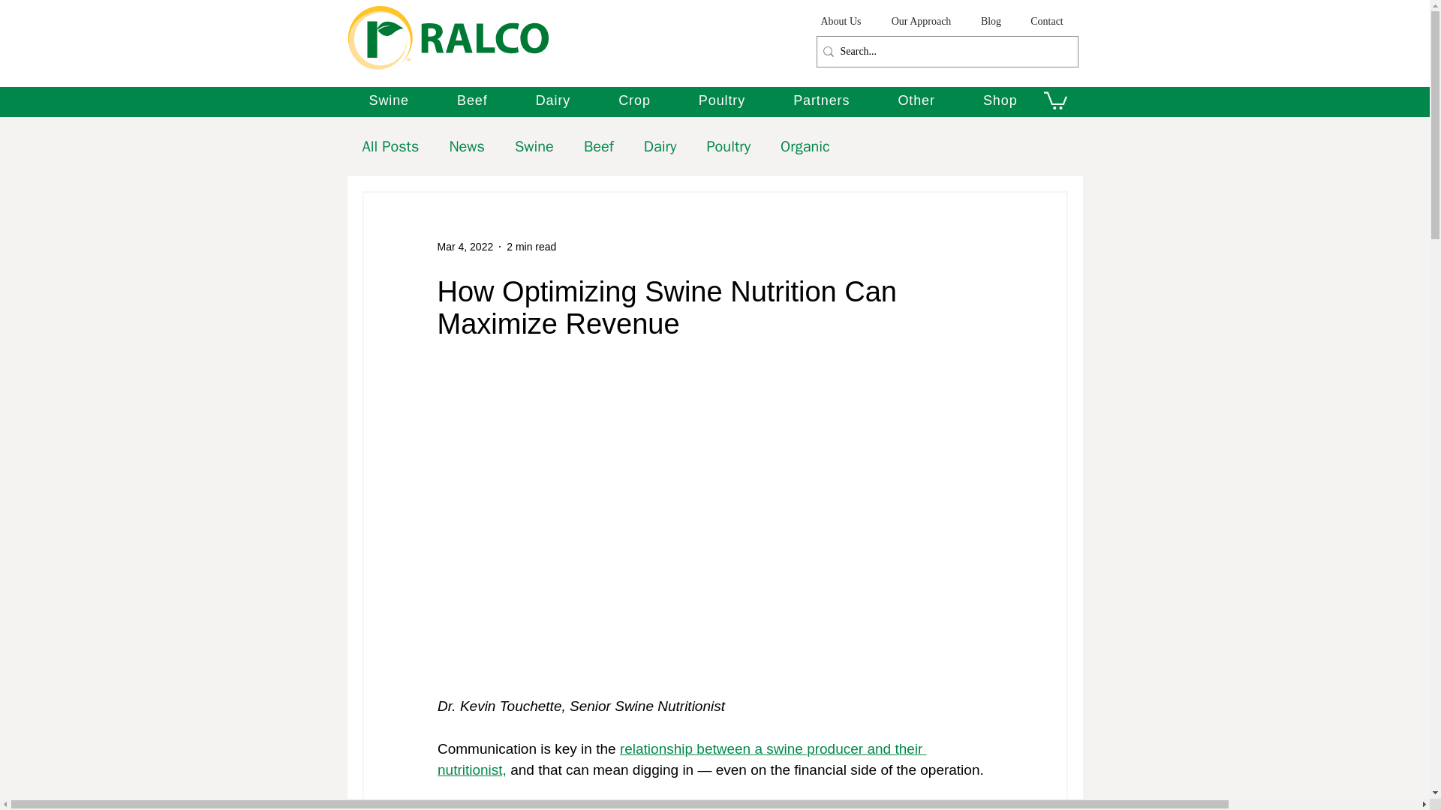  Describe the element at coordinates (553, 100) in the screenshot. I see `Dairy` at that location.